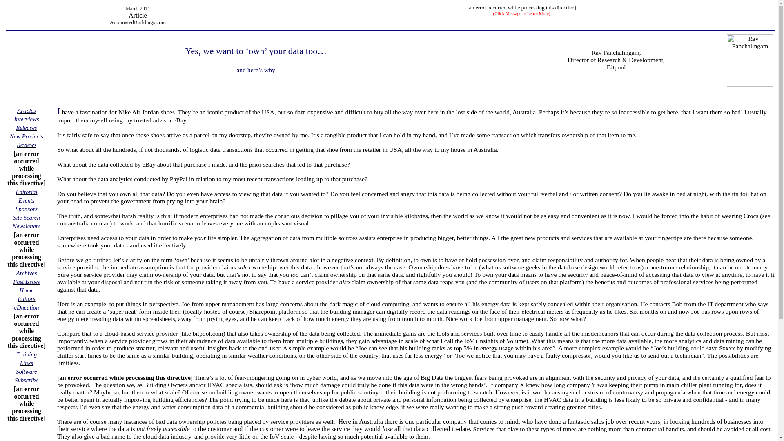 The image size is (784, 441). Describe the element at coordinates (26, 281) in the screenshot. I see `Past Issues` at that location.